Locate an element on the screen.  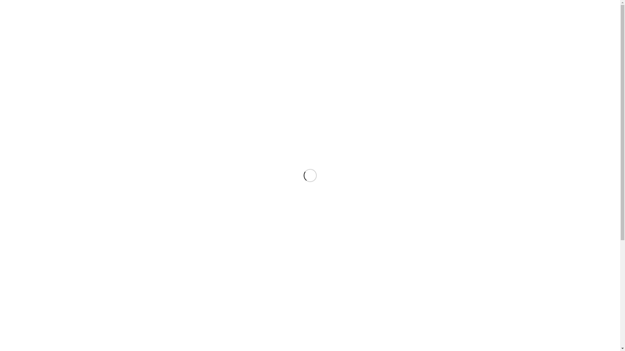
devilbend is located at coordinates (190, 250).